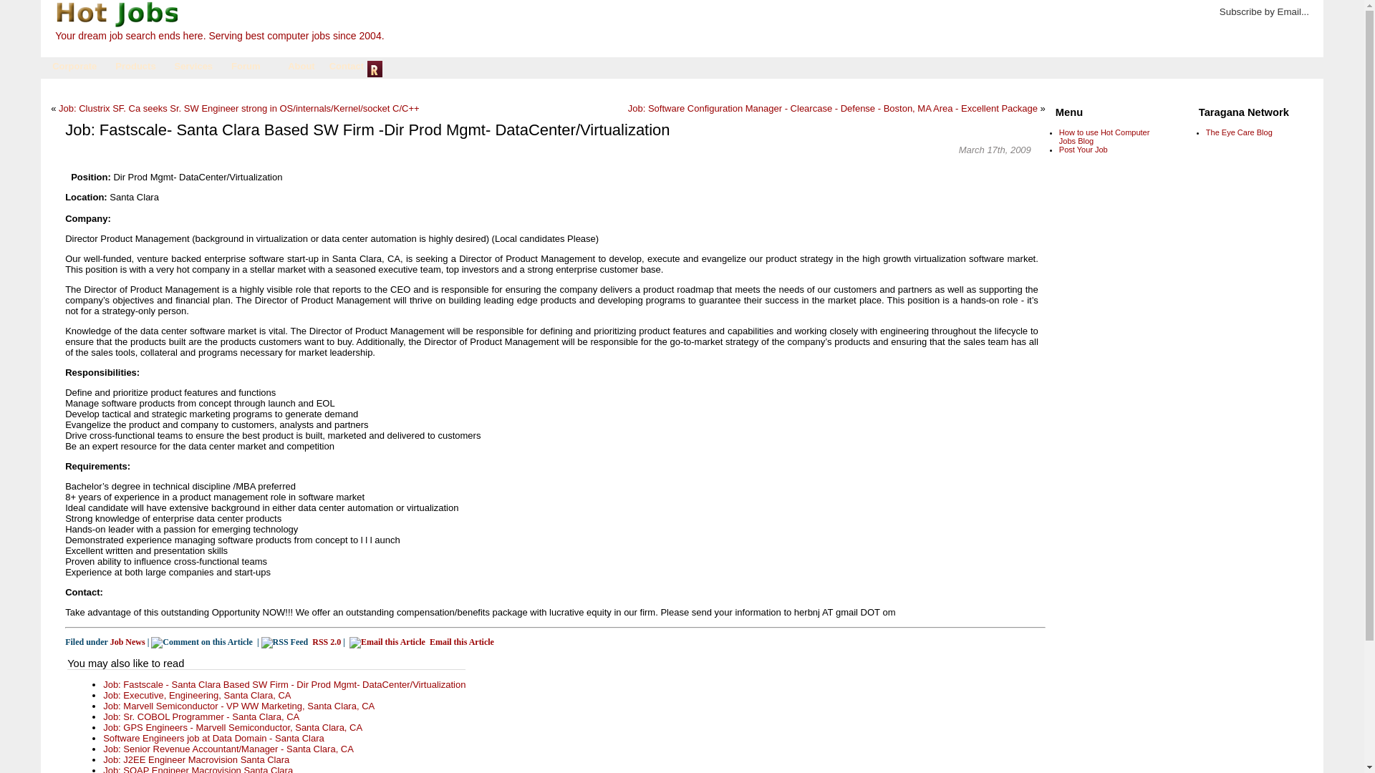 Image resolution: width=1375 pixels, height=773 pixels. Describe the element at coordinates (136, 69) in the screenshot. I see `Products` at that location.